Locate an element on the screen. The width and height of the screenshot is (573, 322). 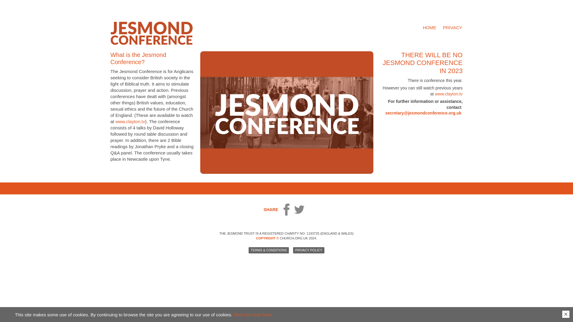
Facebook is located at coordinates (286, 209).